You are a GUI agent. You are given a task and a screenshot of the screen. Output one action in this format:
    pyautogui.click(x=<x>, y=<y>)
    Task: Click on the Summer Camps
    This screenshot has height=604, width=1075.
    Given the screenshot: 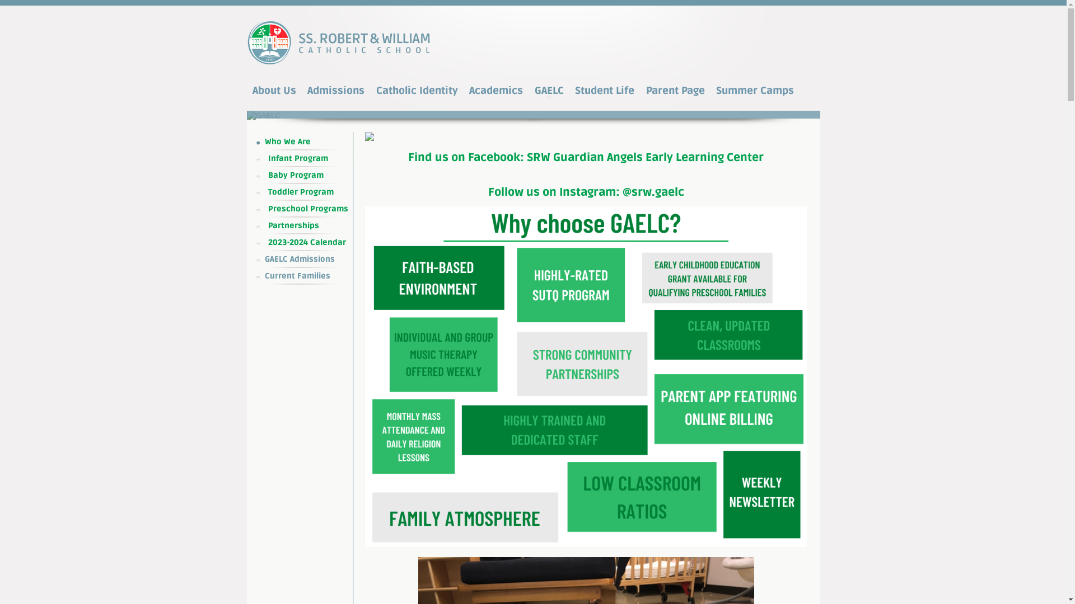 What is the action you would take?
    pyautogui.click(x=755, y=91)
    